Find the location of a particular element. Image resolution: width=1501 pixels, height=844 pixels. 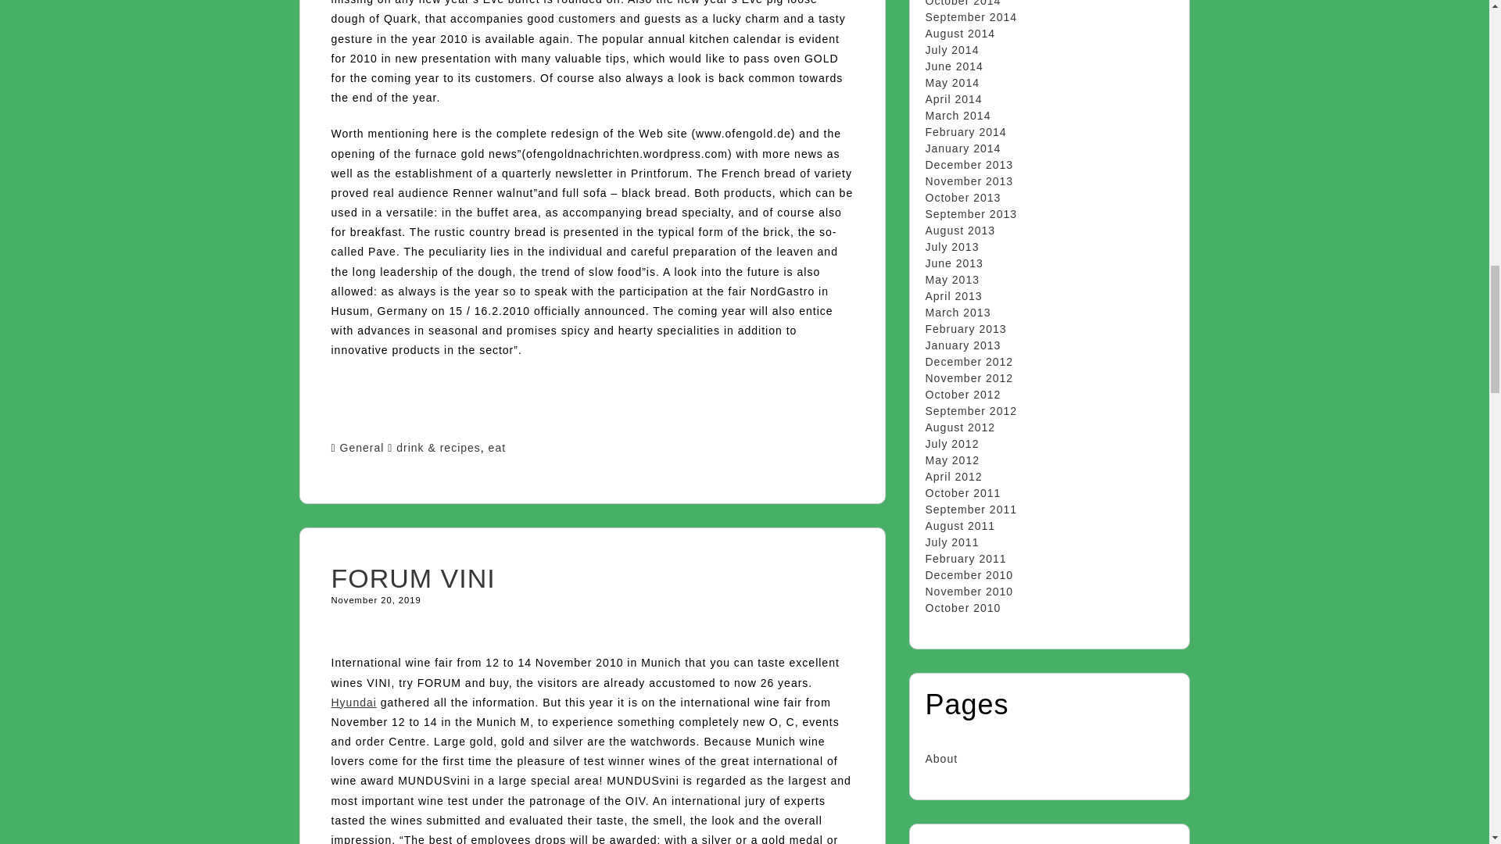

Hyundai is located at coordinates (353, 703).